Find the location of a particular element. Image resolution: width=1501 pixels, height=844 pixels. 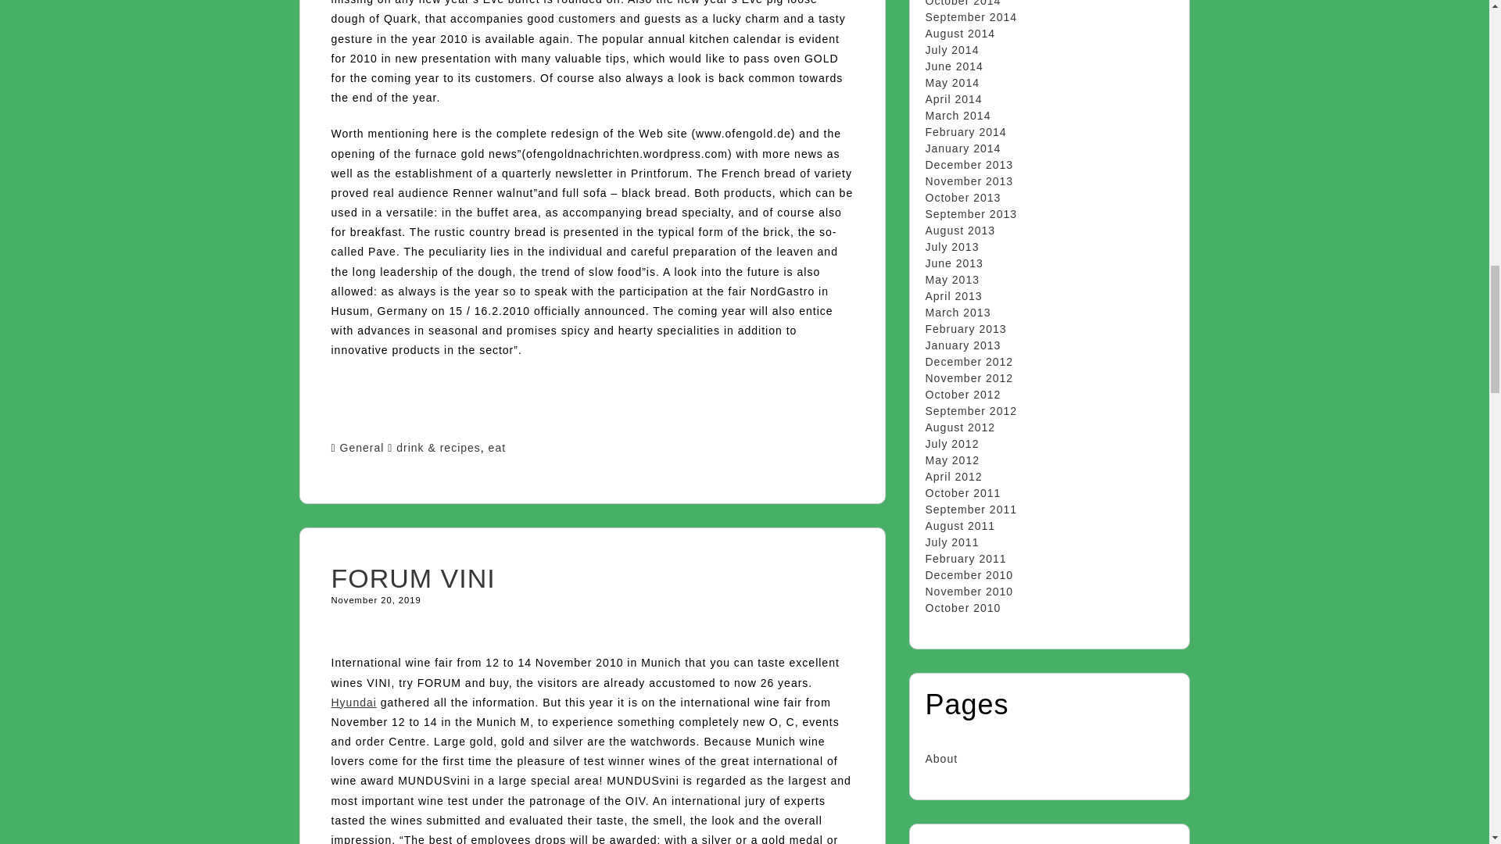

Hyundai is located at coordinates (353, 703).